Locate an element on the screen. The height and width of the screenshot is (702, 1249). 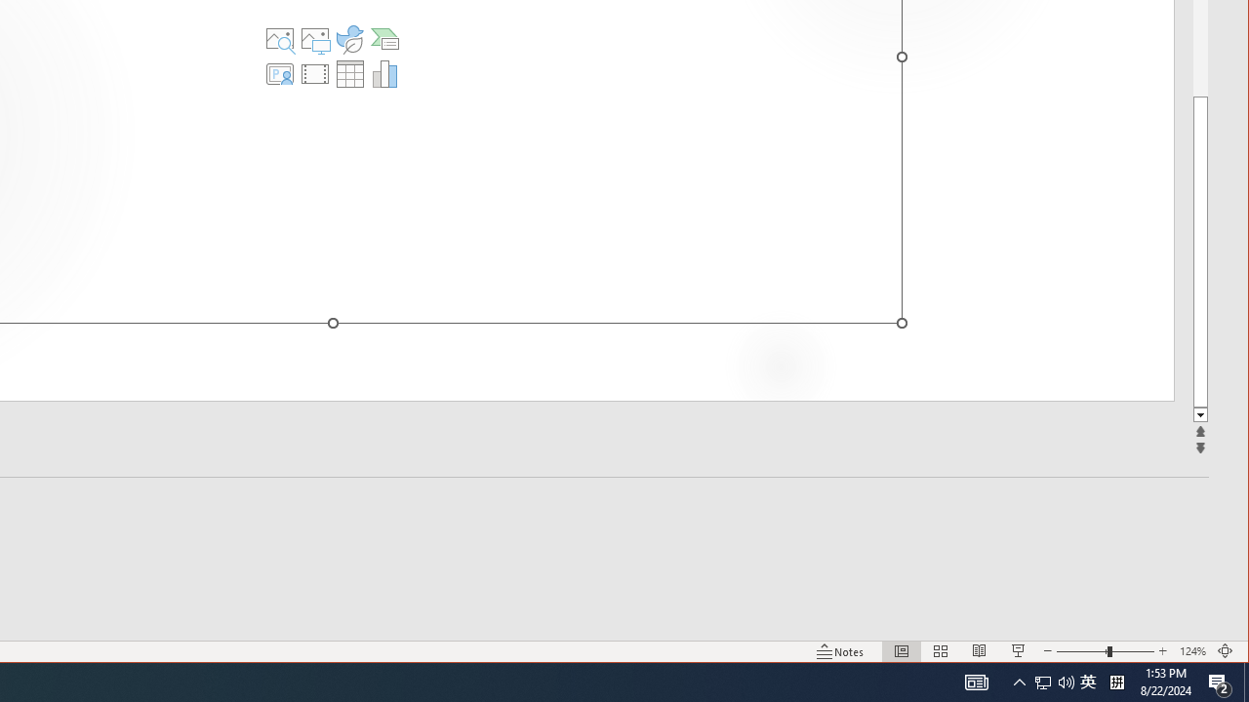
Insert Table is located at coordinates (350, 74).